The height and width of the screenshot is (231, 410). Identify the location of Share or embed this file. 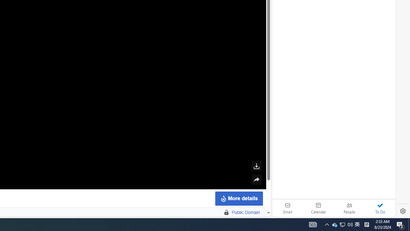
(256, 180).